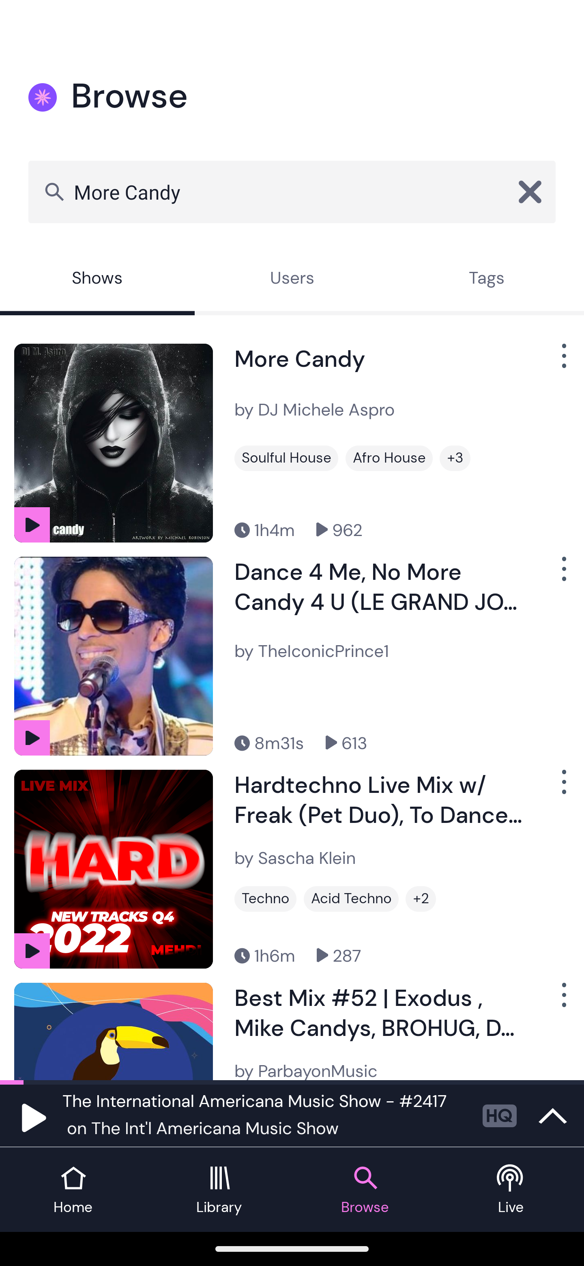  What do you see at coordinates (292, 192) in the screenshot?
I see `More Candy` at bounding box center [292, 192].